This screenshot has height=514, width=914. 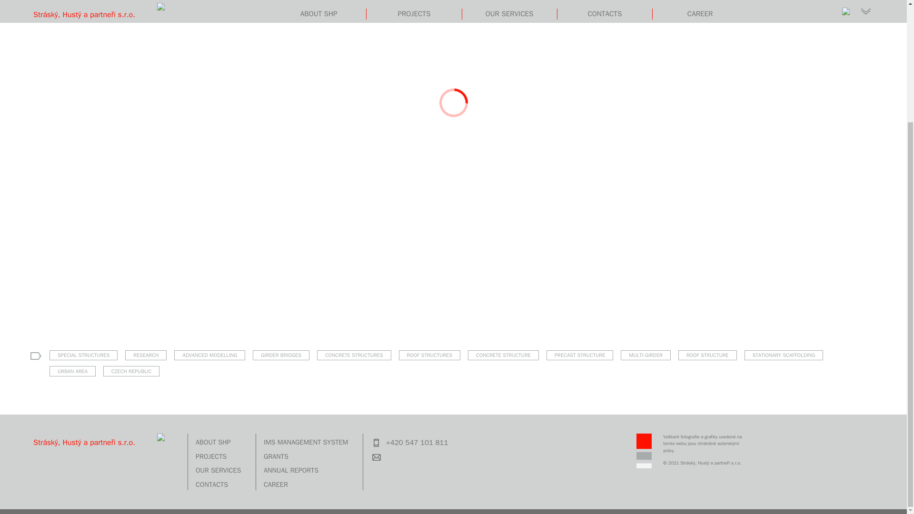 I want to click on CONCRETE STRUCTURES, so click(x=354, y=355).